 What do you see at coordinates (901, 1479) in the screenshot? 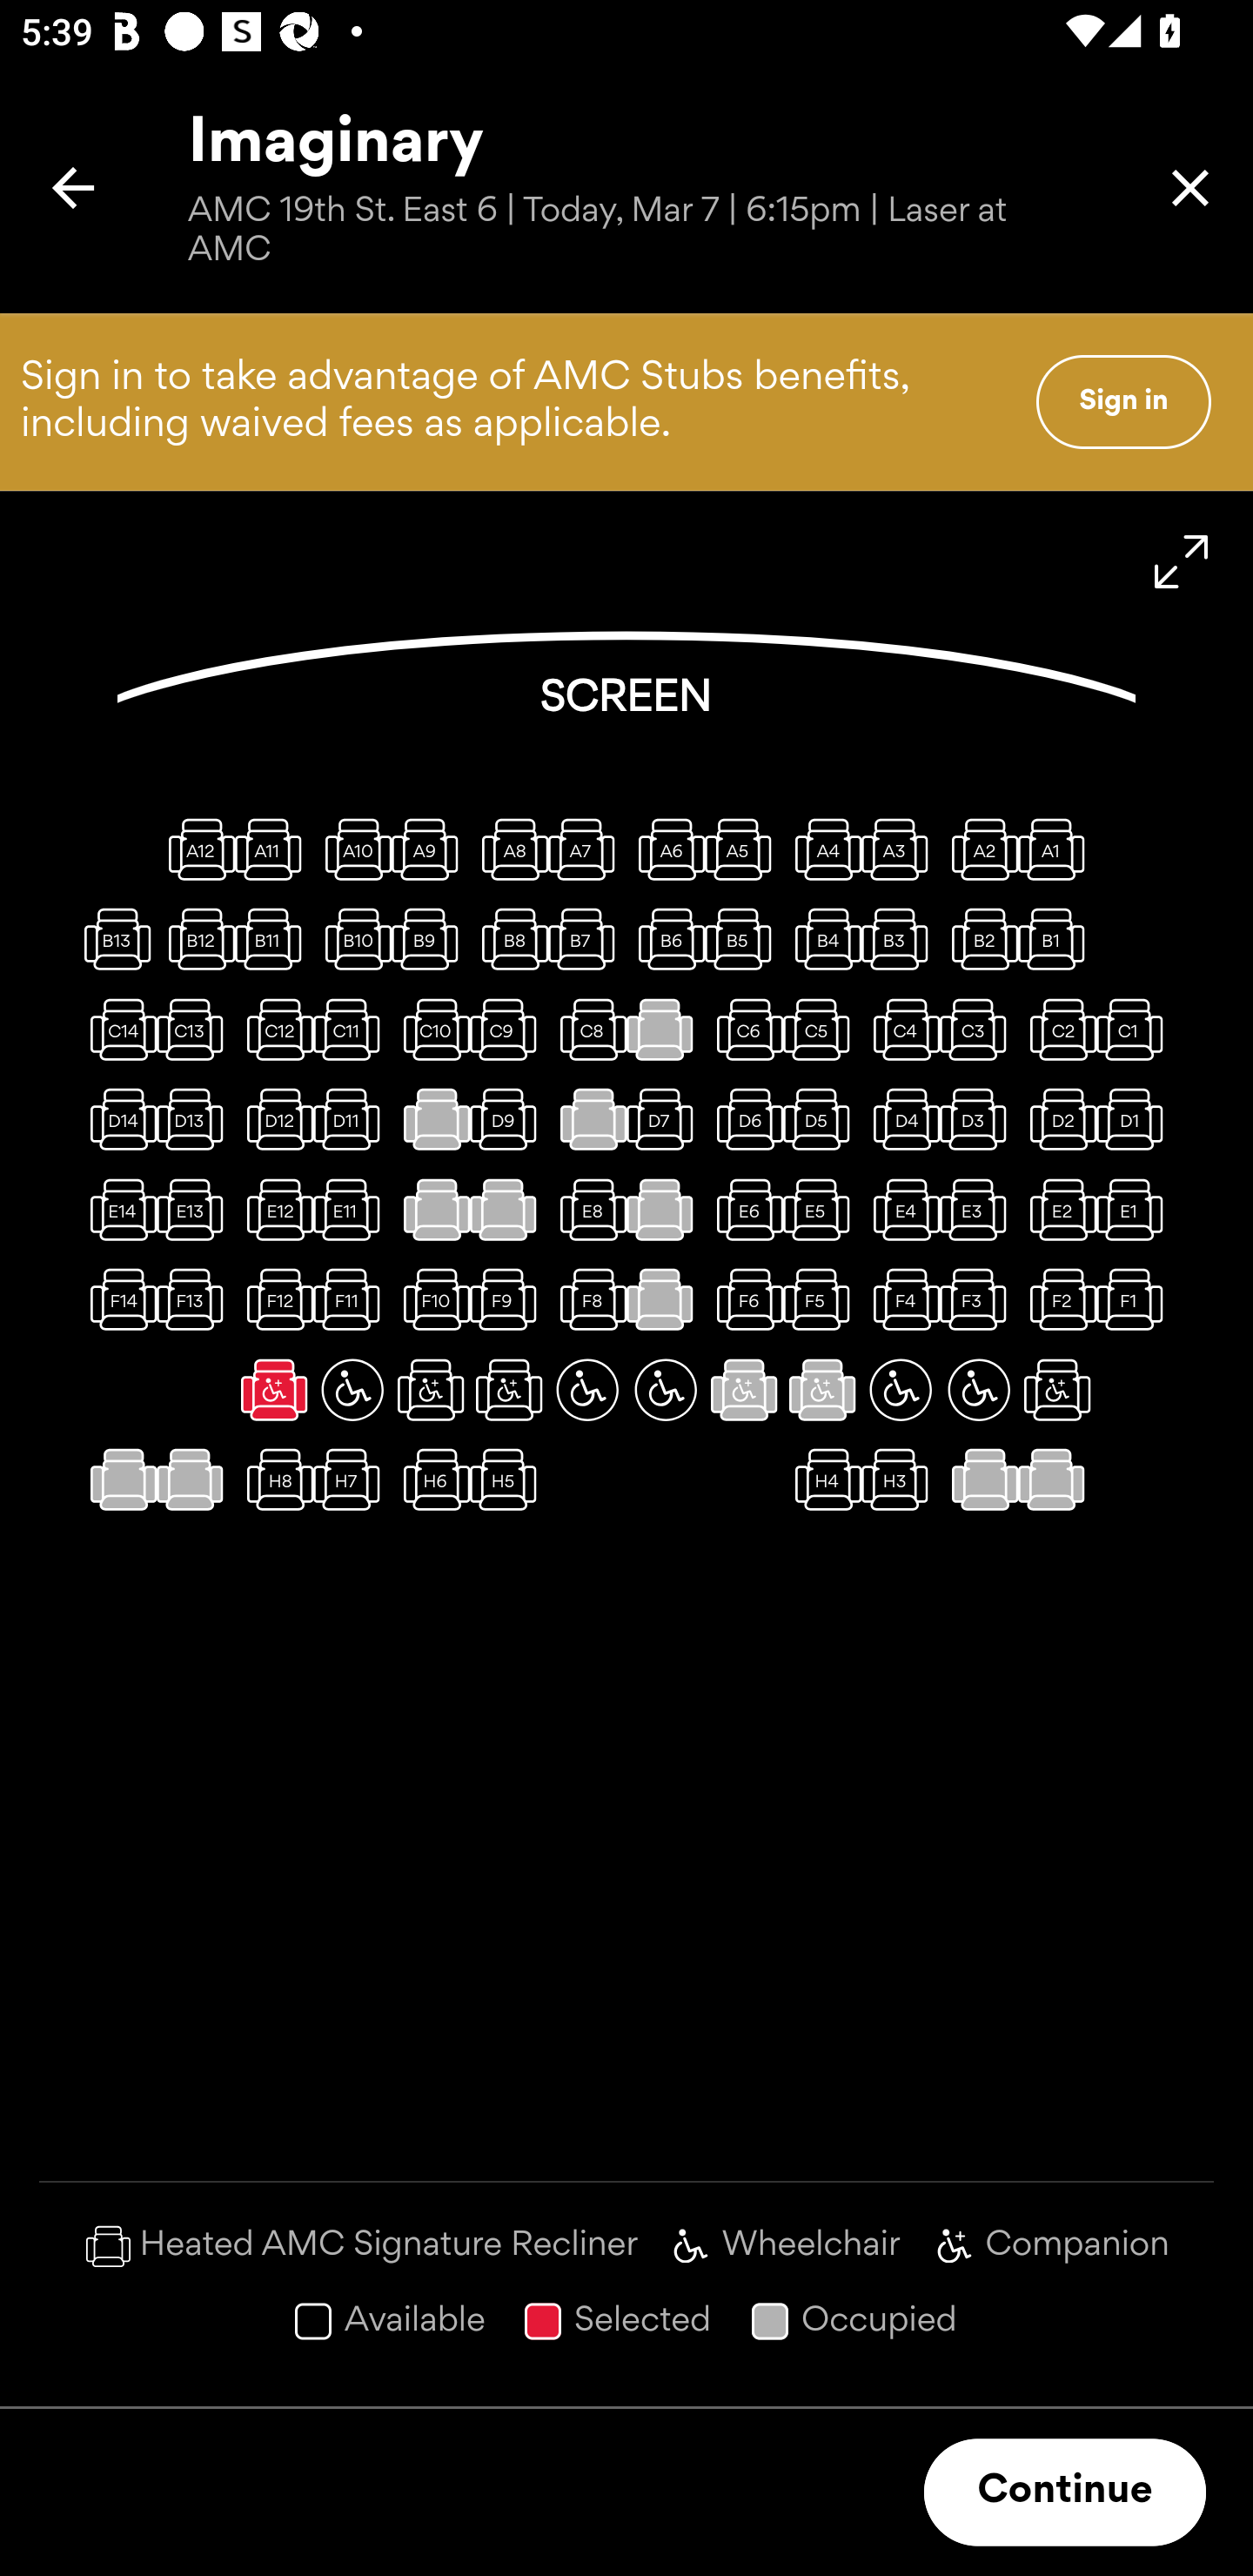
I see `H3, Regular seat, available` at bounding box center [901, 1479].